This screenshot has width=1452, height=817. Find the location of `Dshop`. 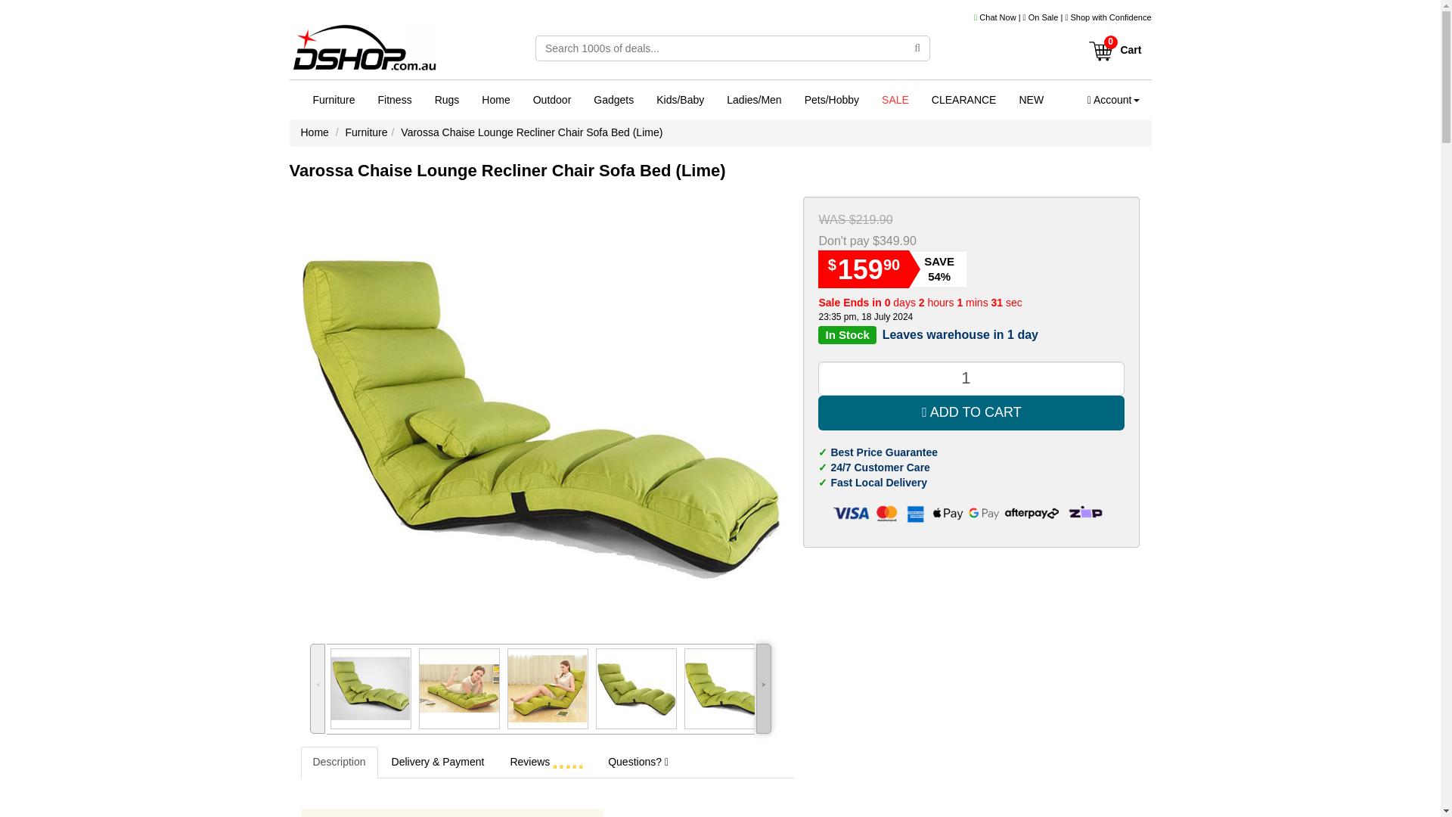

Dshop is located at coordinates (363, 51).